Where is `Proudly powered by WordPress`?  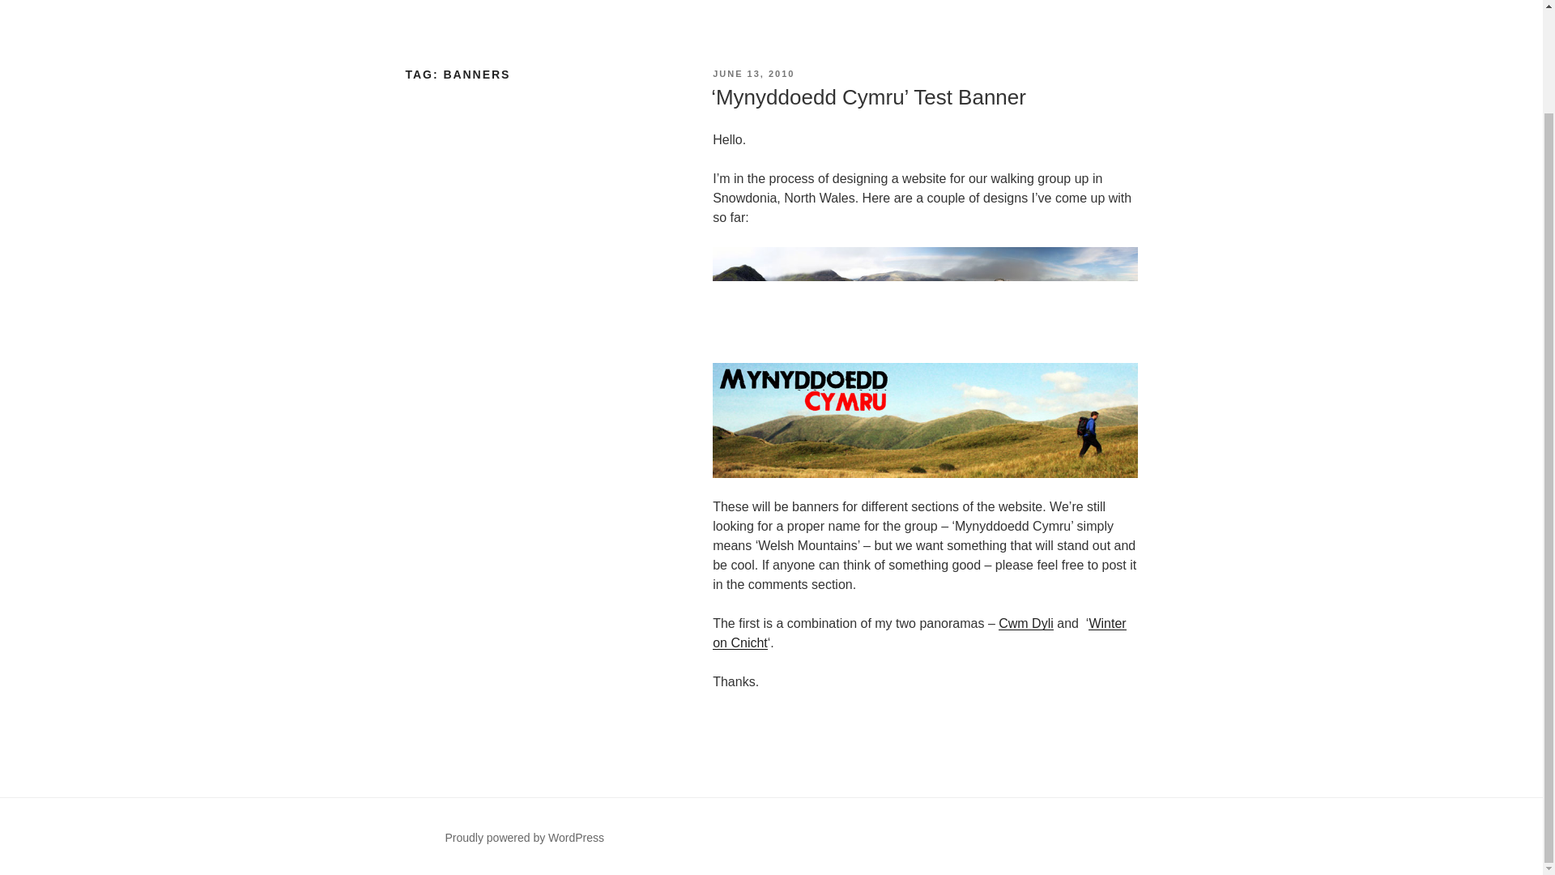
Proudly powered by WordPress is located at coordinates (525, 838).